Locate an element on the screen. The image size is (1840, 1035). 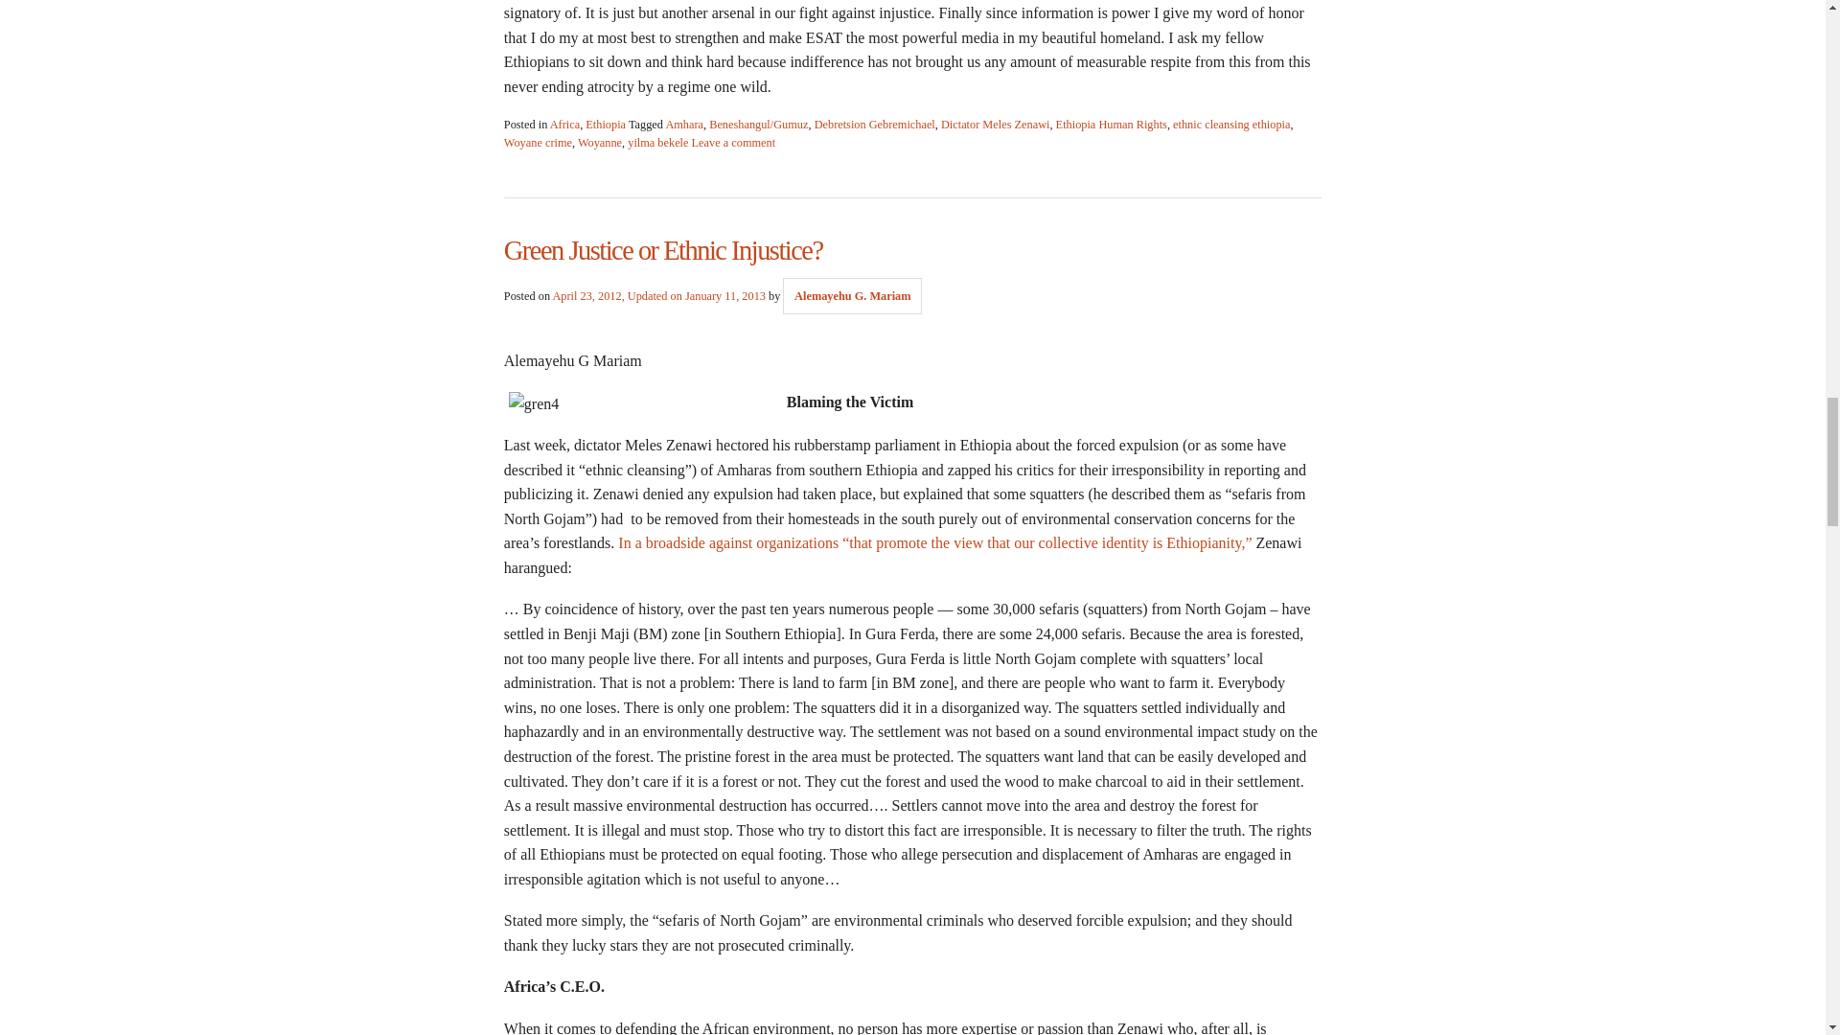
ethnic cleansing ethiopia is located at coordinates (1230, 125).